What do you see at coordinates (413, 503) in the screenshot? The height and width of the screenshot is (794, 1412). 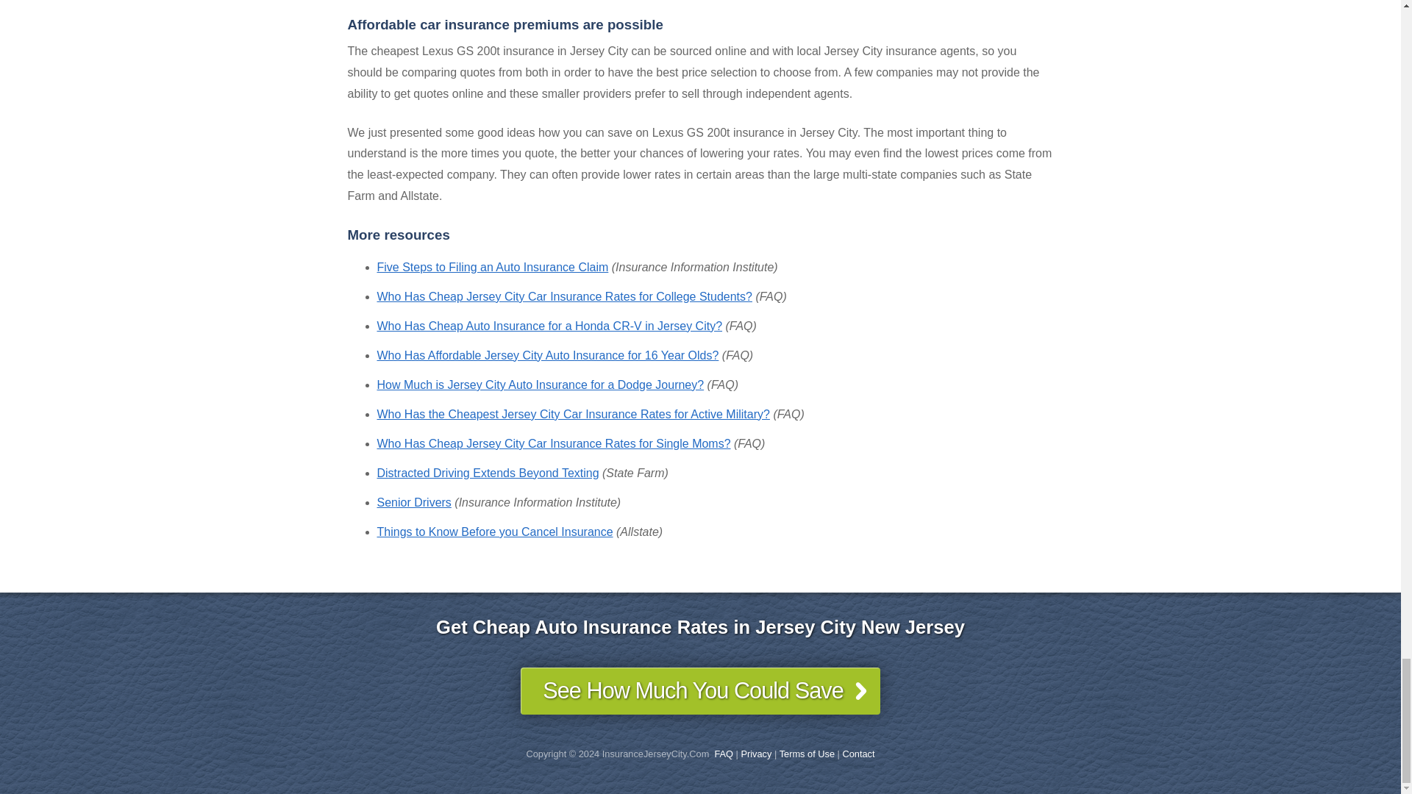 I see `Senior Drivers` at bounding box center [413, 503].